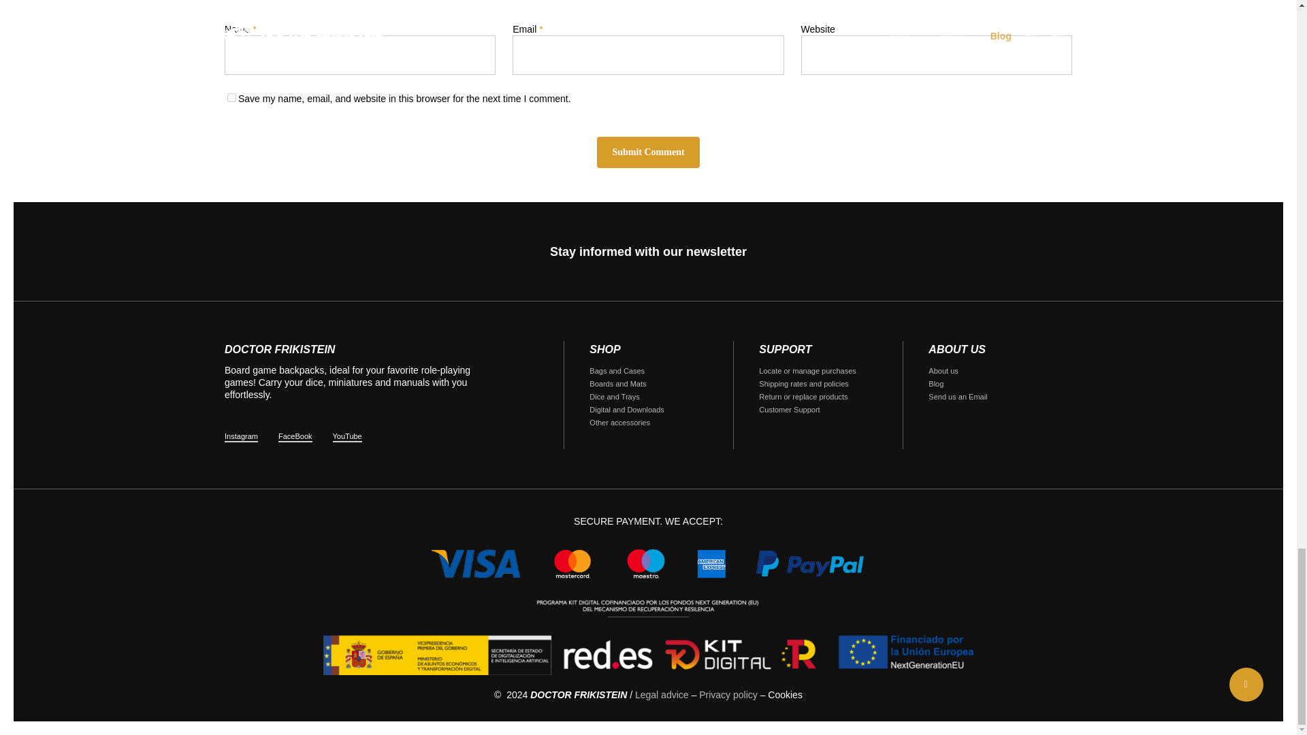 The height and width of the screenshot is (735, 1307). I want to click on Submit Comment, so click(648, 152).